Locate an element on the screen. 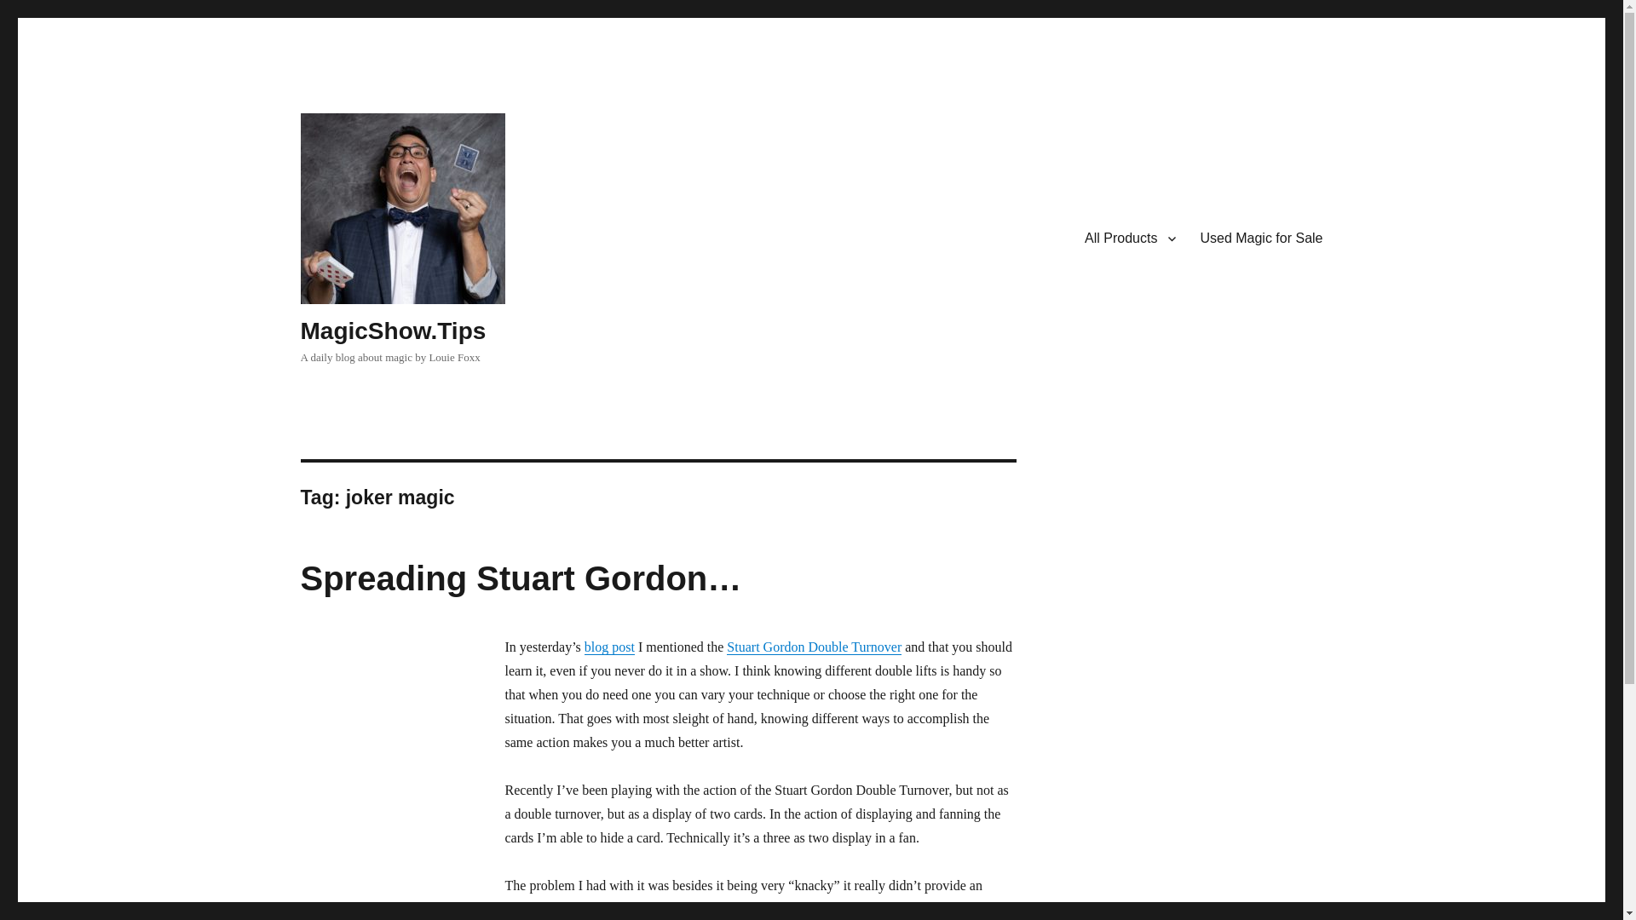 This screenshot has height=920, width=1636. Used Magic for Sale is located at coordinates (1261, 239).